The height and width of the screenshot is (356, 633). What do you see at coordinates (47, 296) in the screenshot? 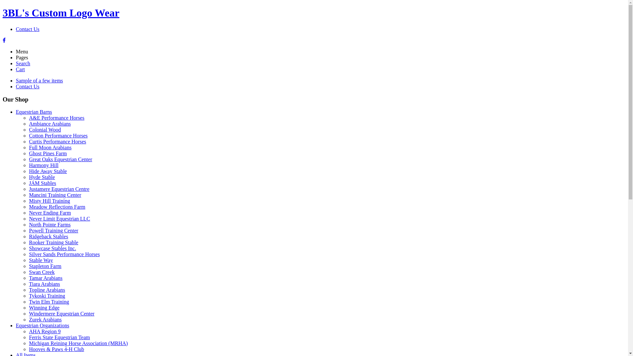
I see `Tykoski Training` at bounding box center [47, 296].